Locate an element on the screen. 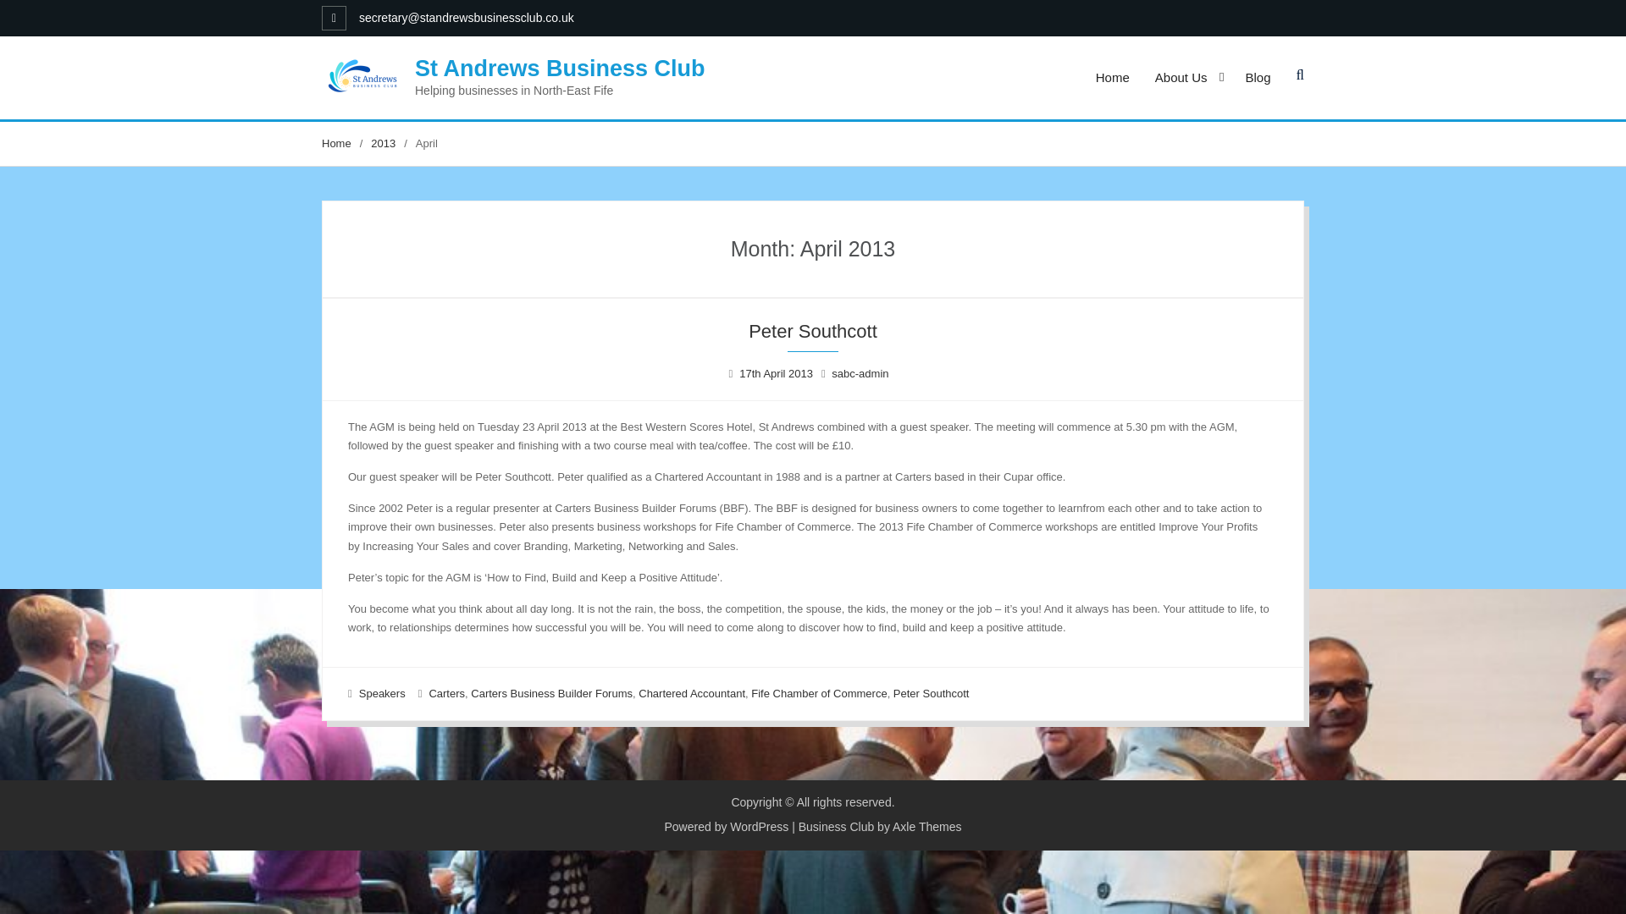  Peter Southcott is located at coordinates (931, 694).